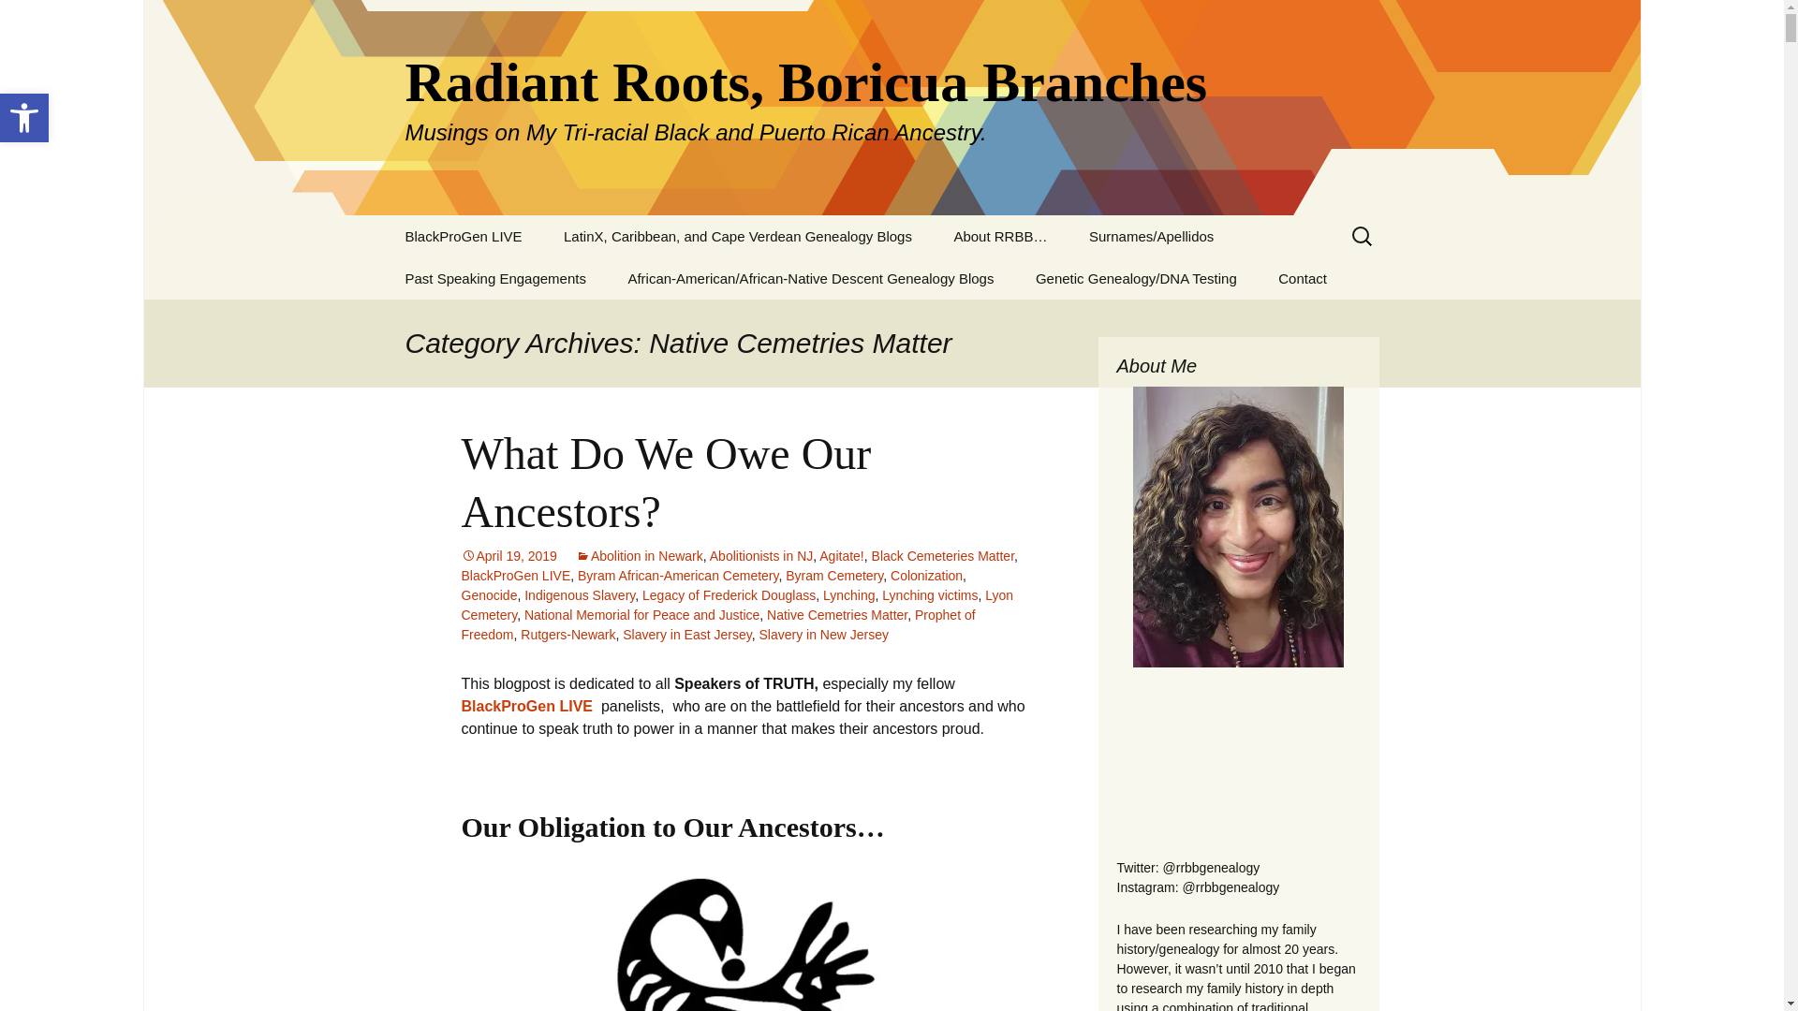  I want to click on Reset, so click(841, 556).